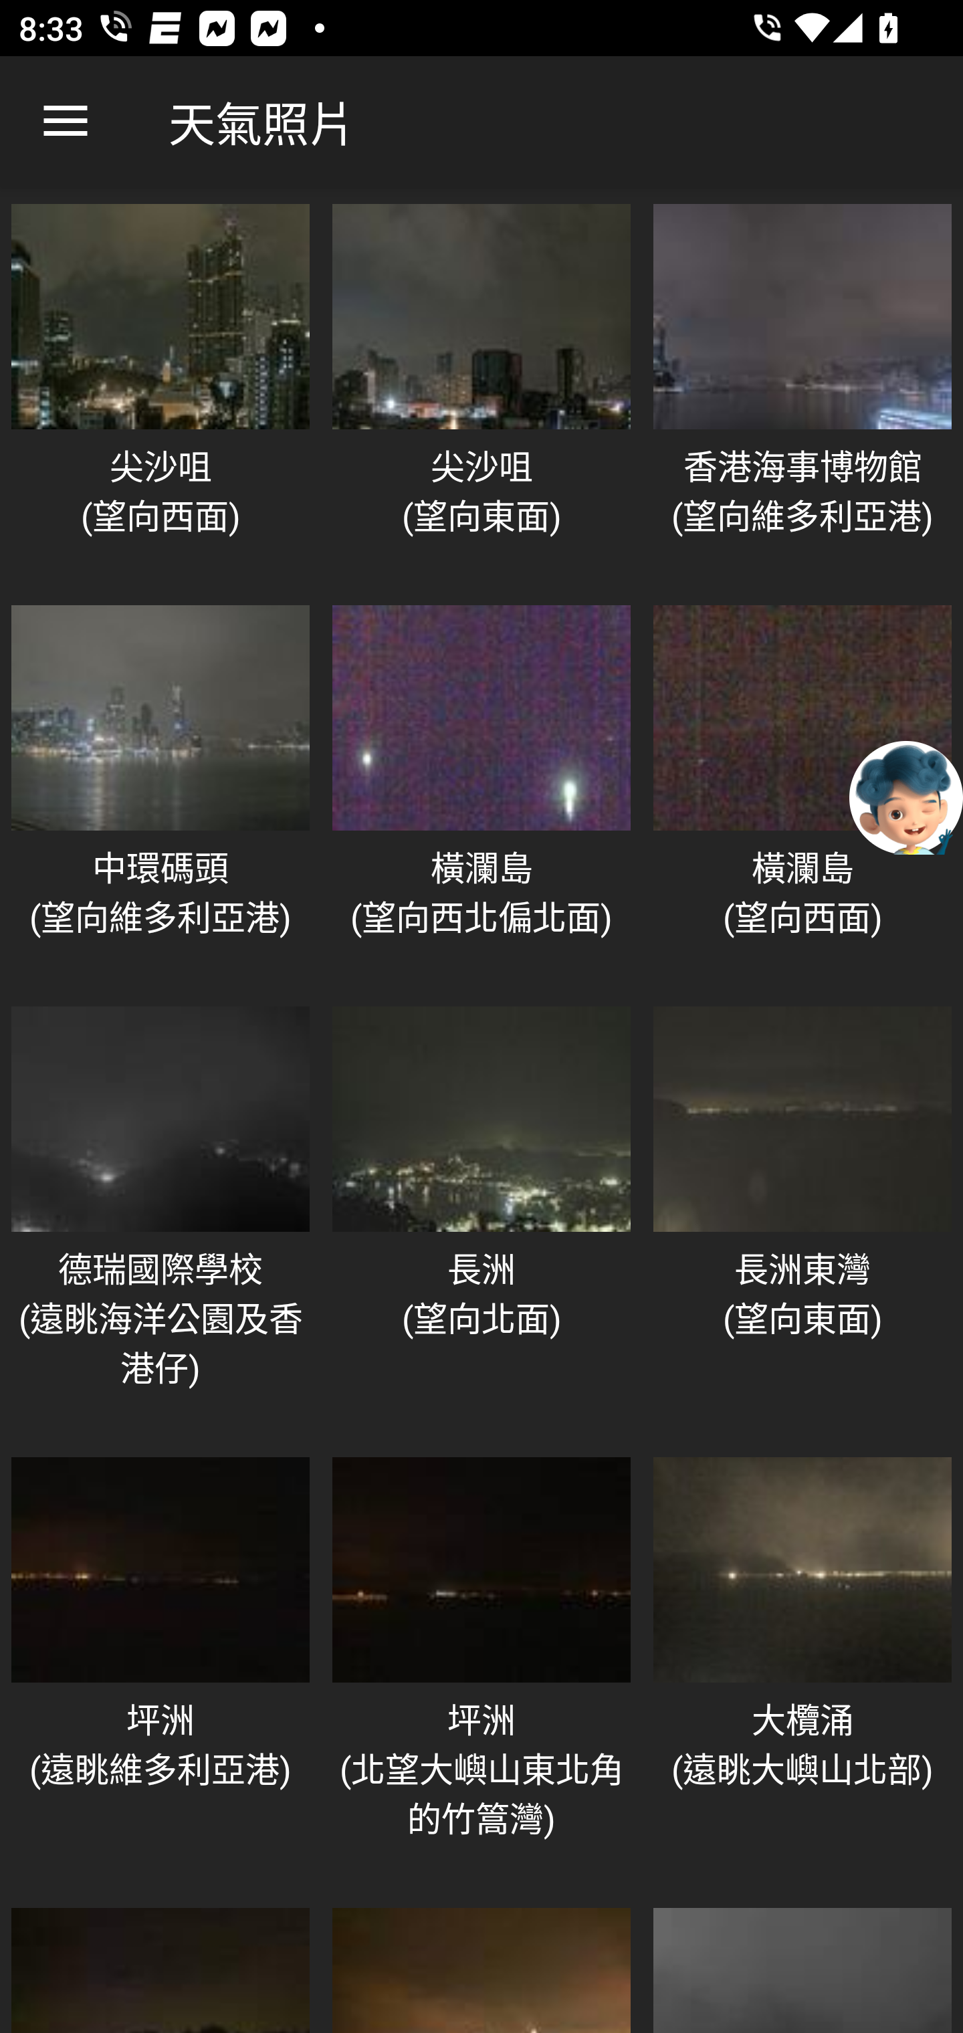 The width and height of the screenshot is (963, 2033). I want to click on 向上瀏覽, so click(66, 122).